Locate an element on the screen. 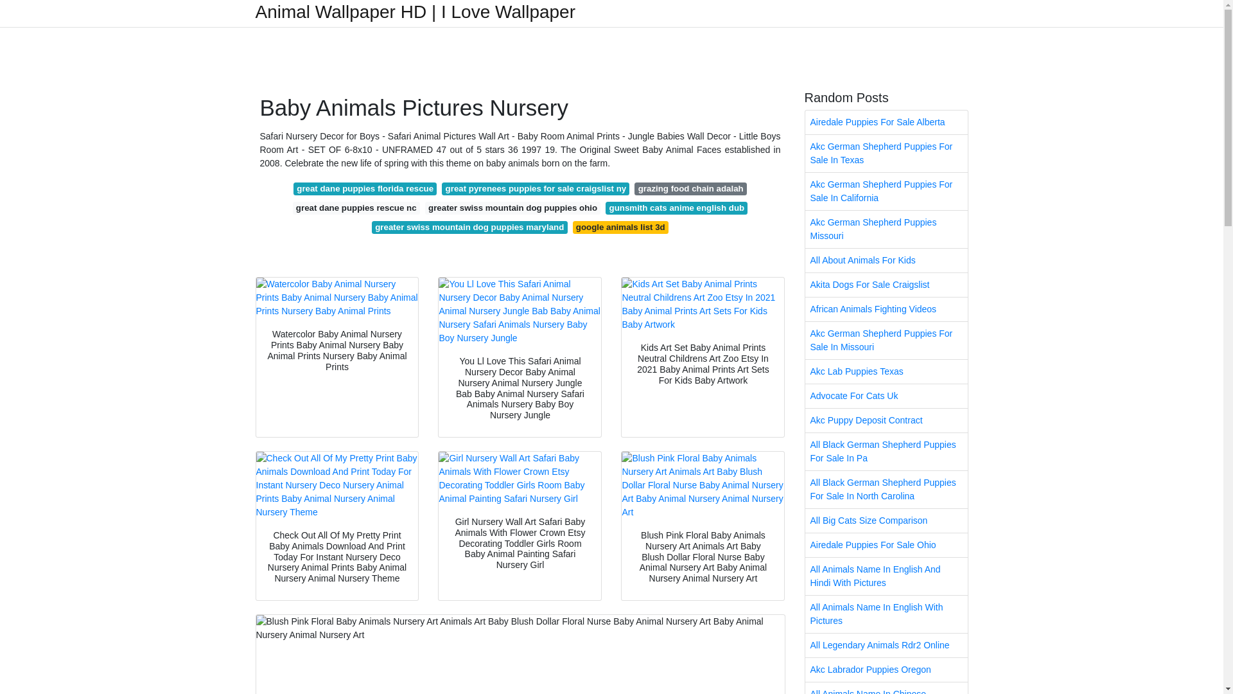 The height and width of the screenshot is (694, 1233). Airedale Puppies For Sale Alberta is located at coordinates (886, 122).